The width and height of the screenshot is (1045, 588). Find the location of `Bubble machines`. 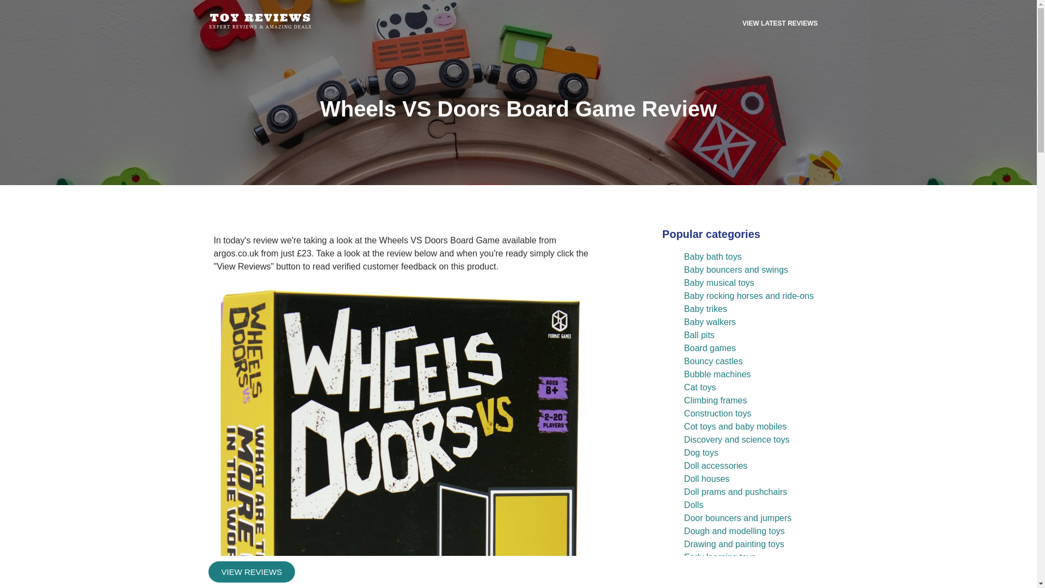

Bubble machines is located at coordinates (717, 374).